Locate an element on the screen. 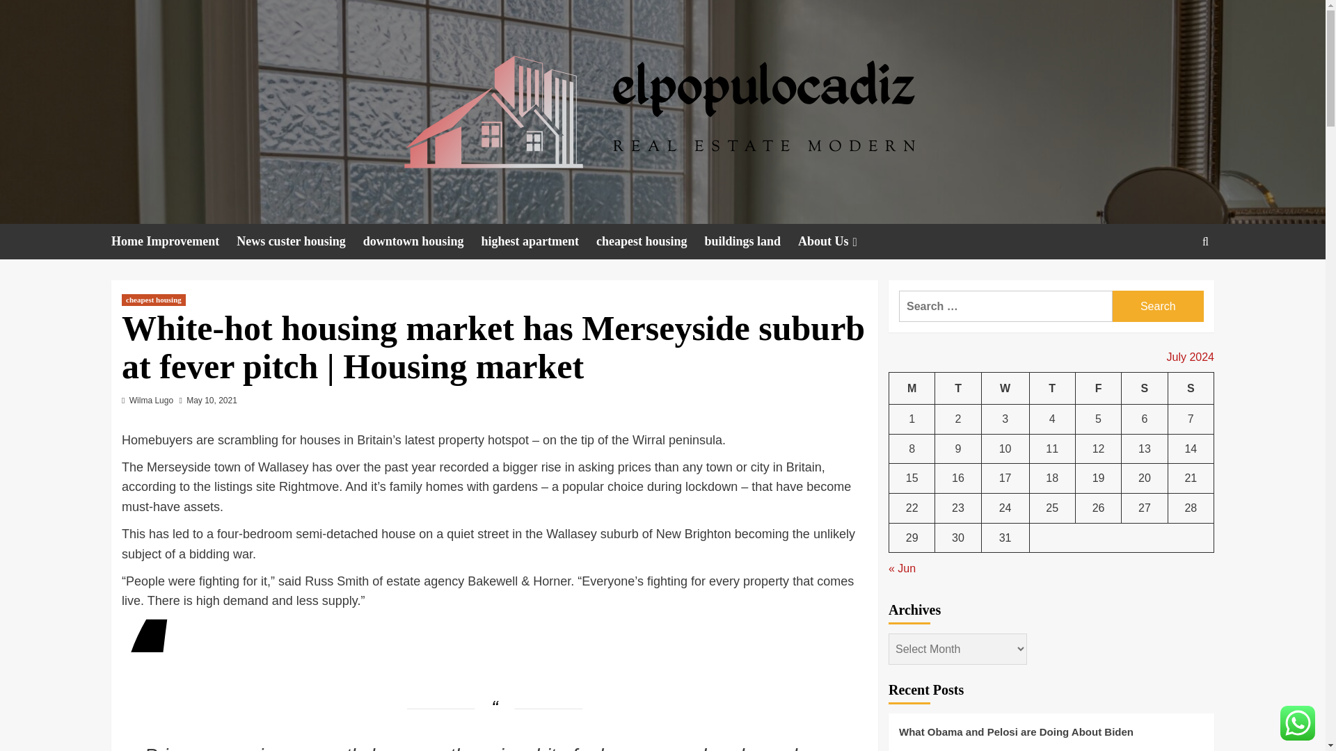 This screenshot has width=1336, height=751. buildings land is located at coordinates (750, 241).